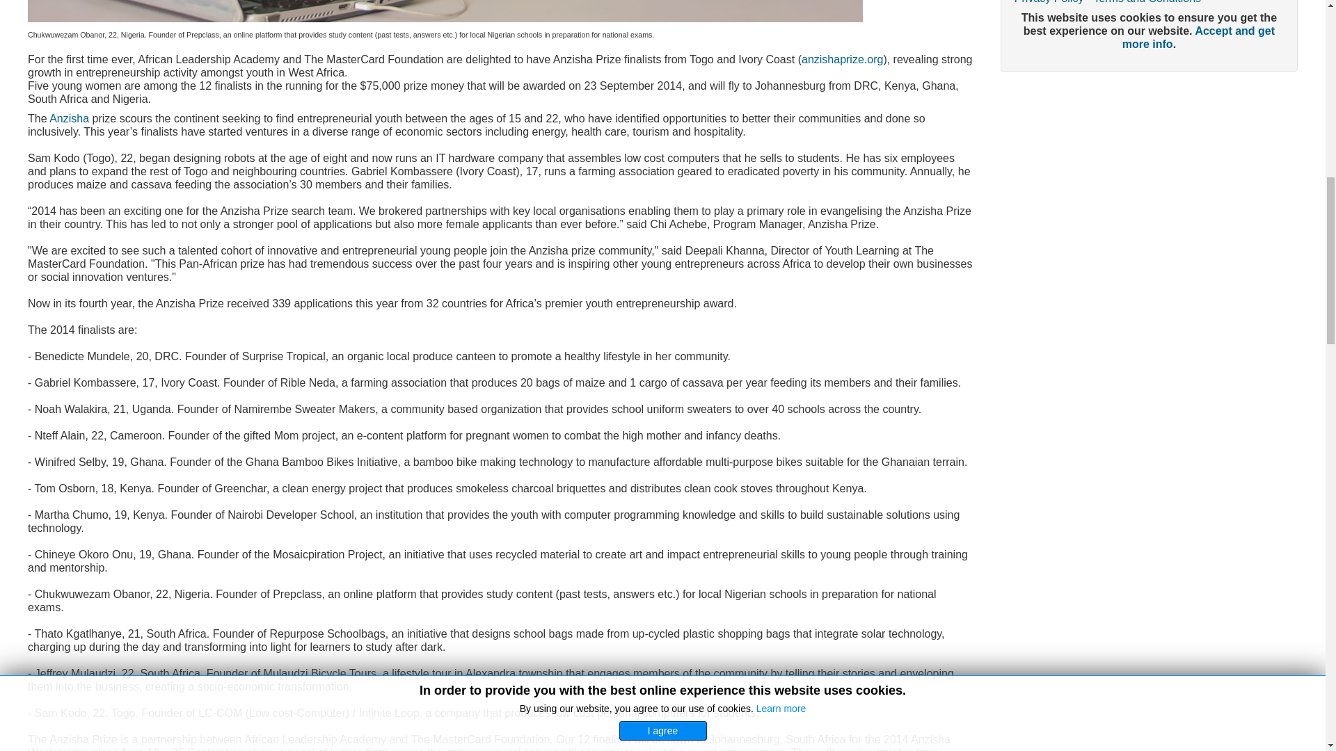  I want to click on anzishaprize.org, so click(842, 58).